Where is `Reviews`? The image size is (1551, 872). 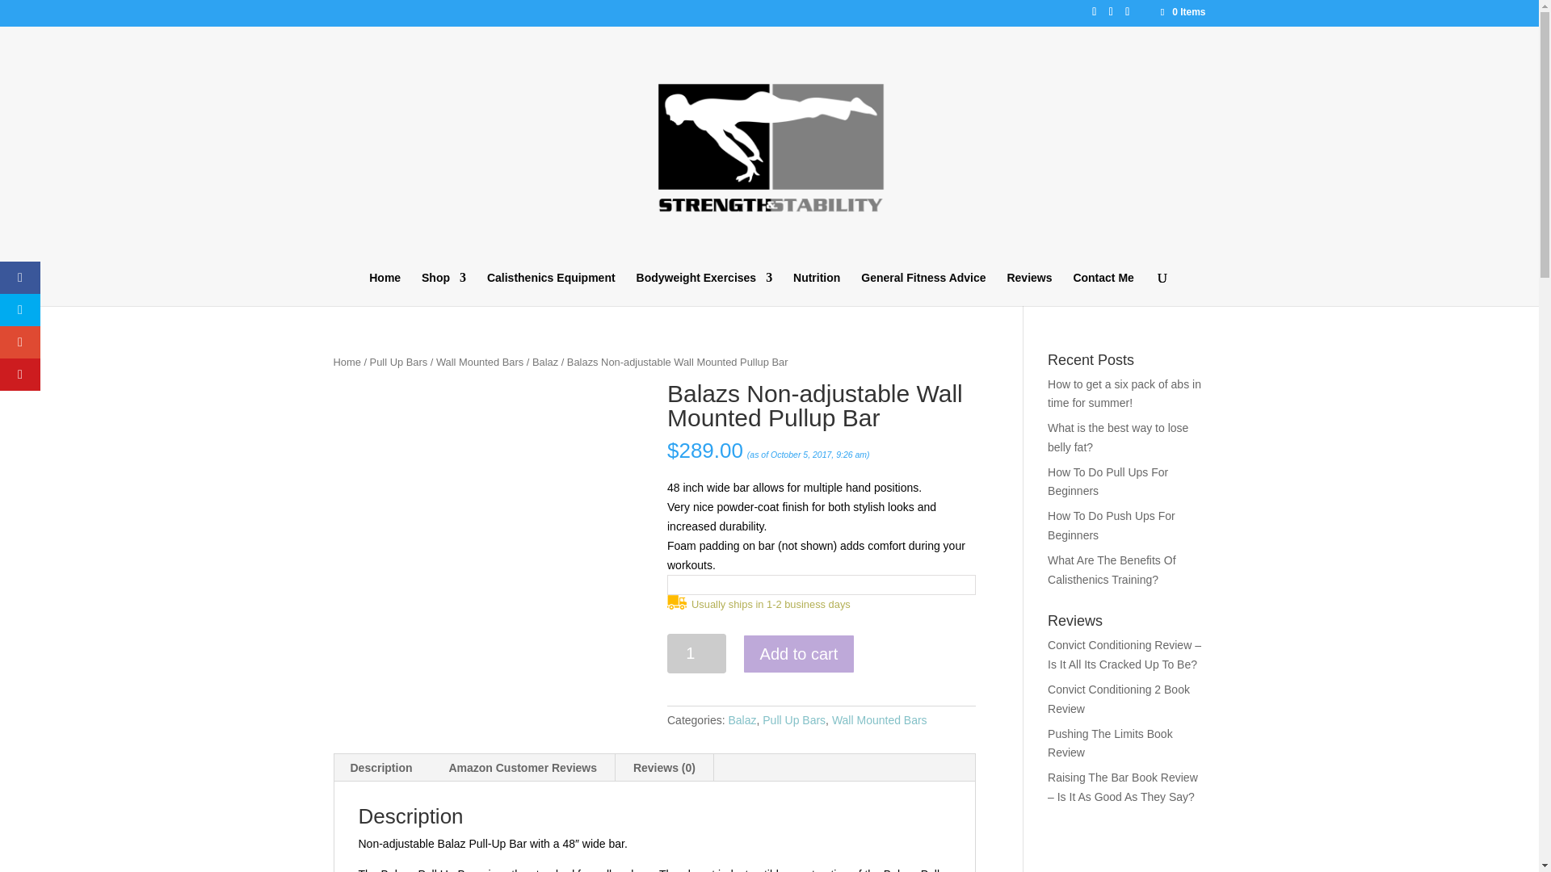 Reviews is located at coordinates (1029, 287).